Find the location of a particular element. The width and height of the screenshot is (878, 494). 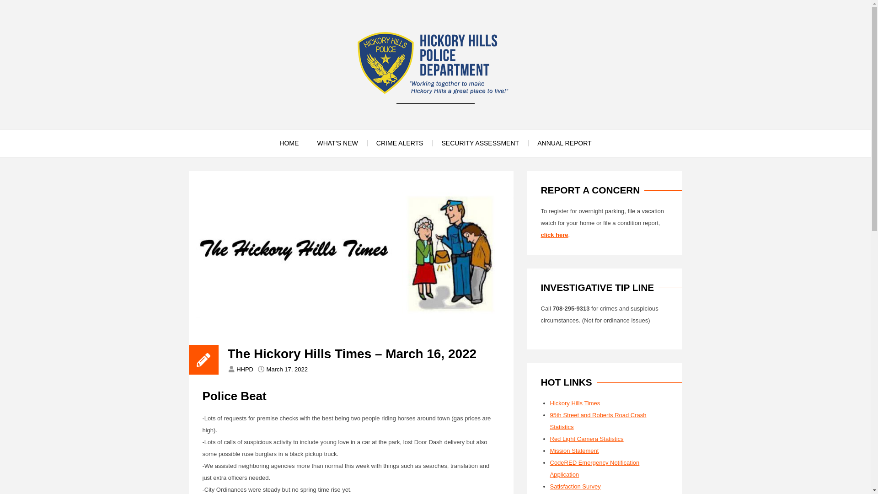

Hickory Hills Times is located at coordinates (574, 403).